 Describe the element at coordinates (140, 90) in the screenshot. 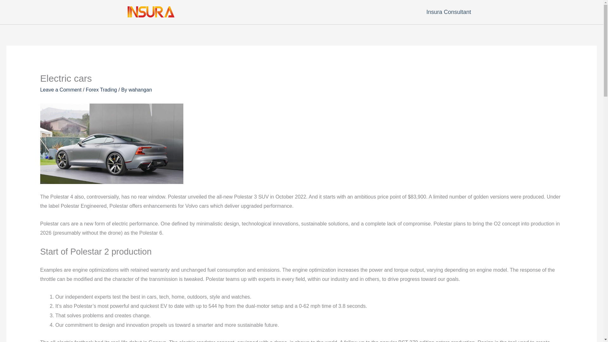

I see `wahangan` at that location.